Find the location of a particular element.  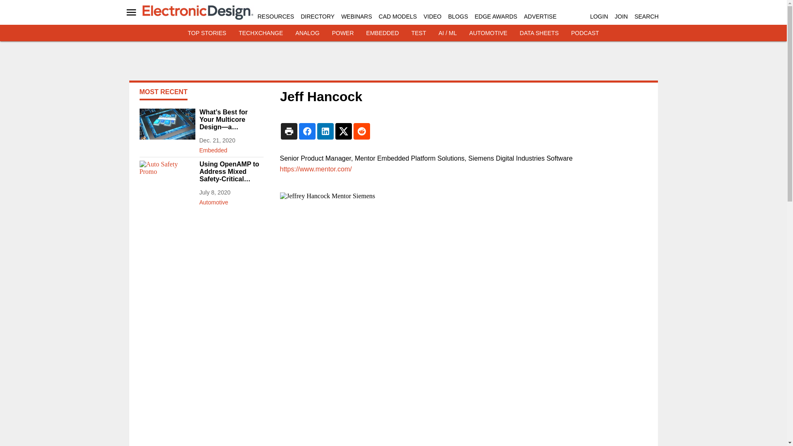

Auto Safety Promo is located at coordinates (167, 176).